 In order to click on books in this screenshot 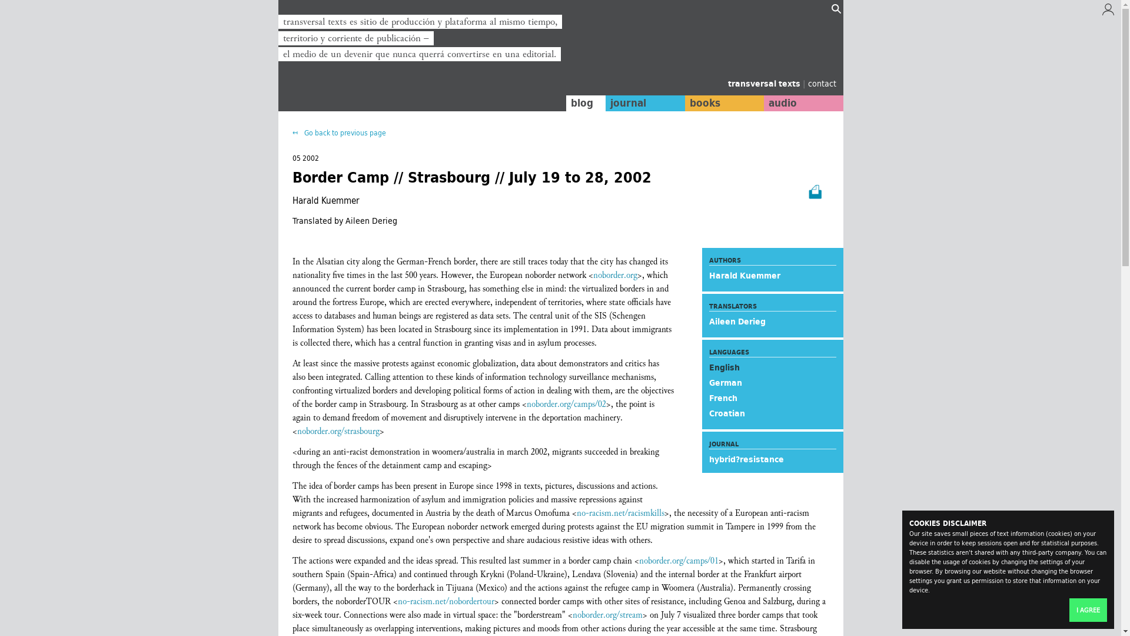, I will do `click(724, 104)`.